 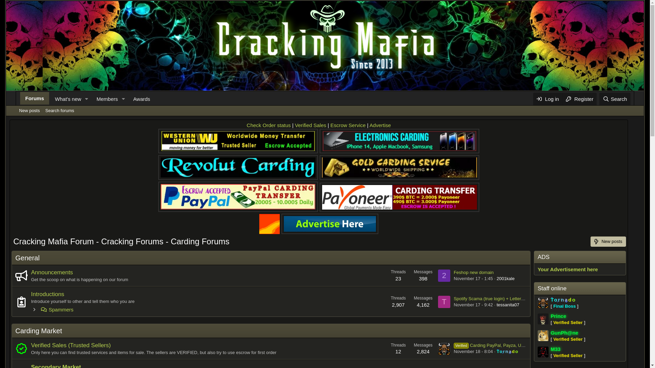 I want to click on Spammers, so click(x=52, y=309).